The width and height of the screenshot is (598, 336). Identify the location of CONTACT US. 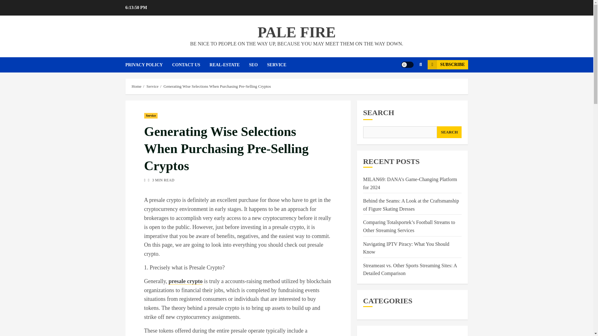
(191, 65).